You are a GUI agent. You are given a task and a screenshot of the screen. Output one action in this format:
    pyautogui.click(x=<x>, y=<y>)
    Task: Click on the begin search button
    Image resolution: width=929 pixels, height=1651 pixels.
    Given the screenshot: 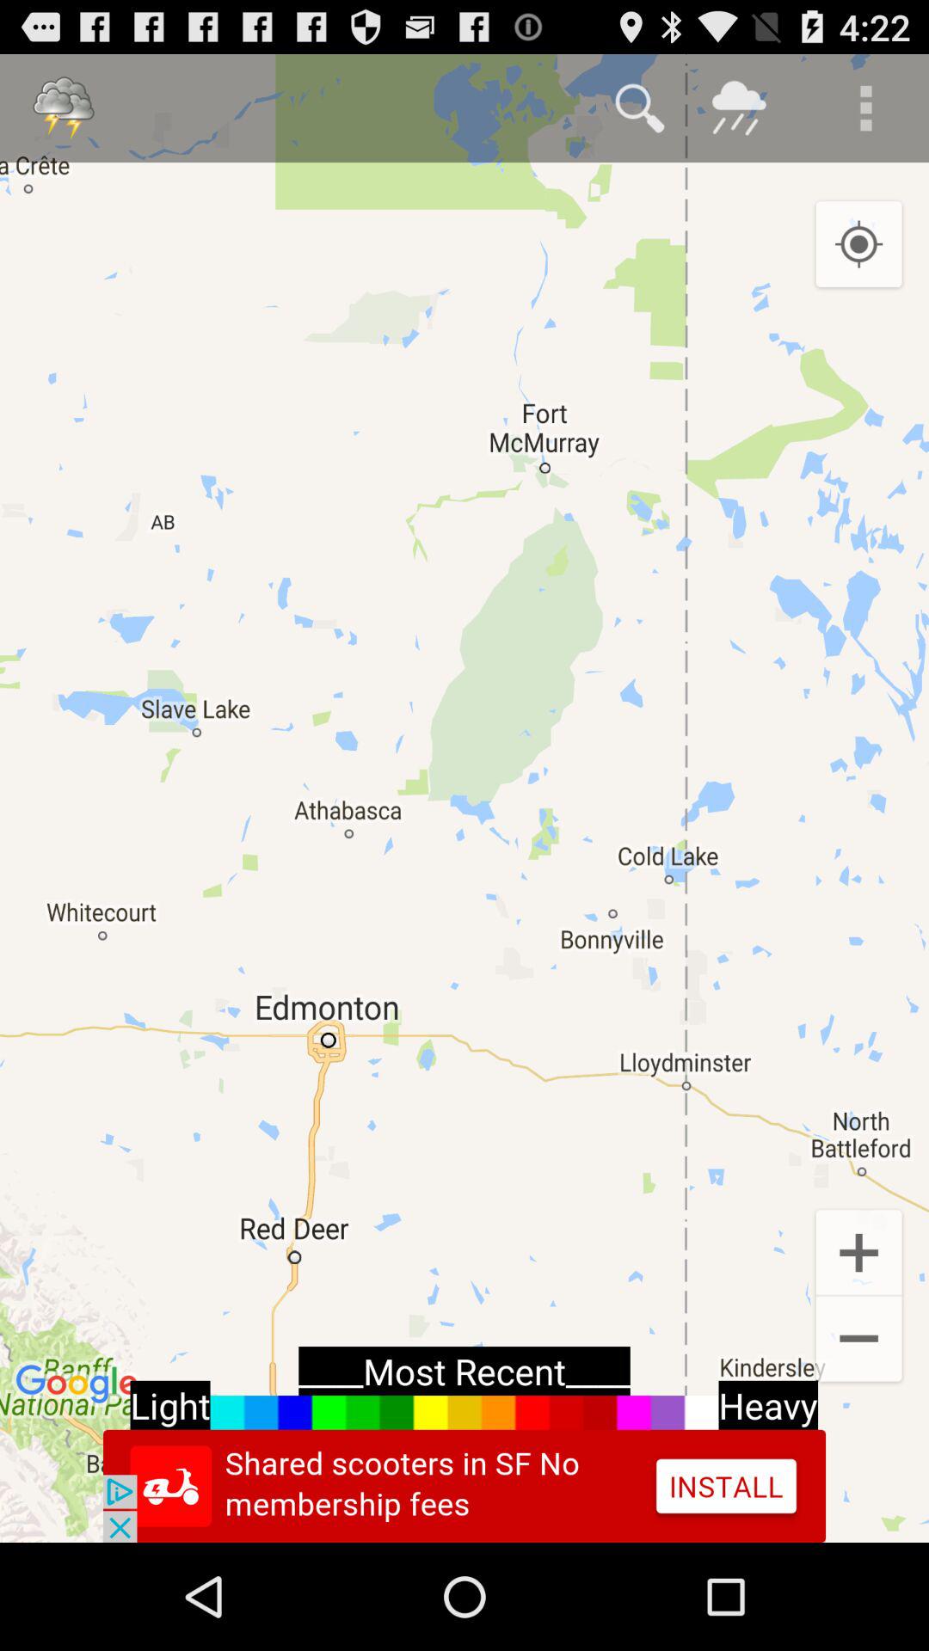 What is the action you would take?
    pyautogui.click(x=640, y=108)
    